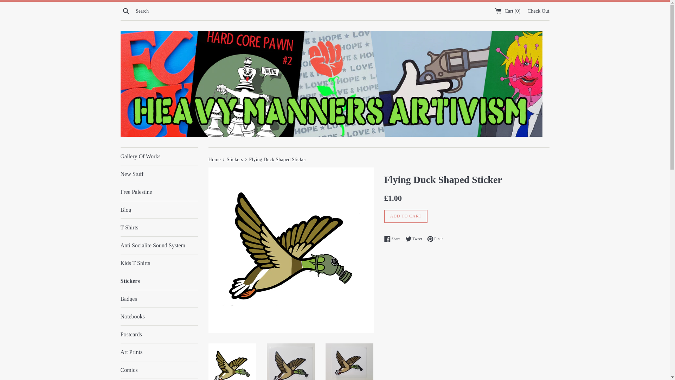  Describe the element at coordinates (159, 210) in the screenshot. I see `Blog` at that location.